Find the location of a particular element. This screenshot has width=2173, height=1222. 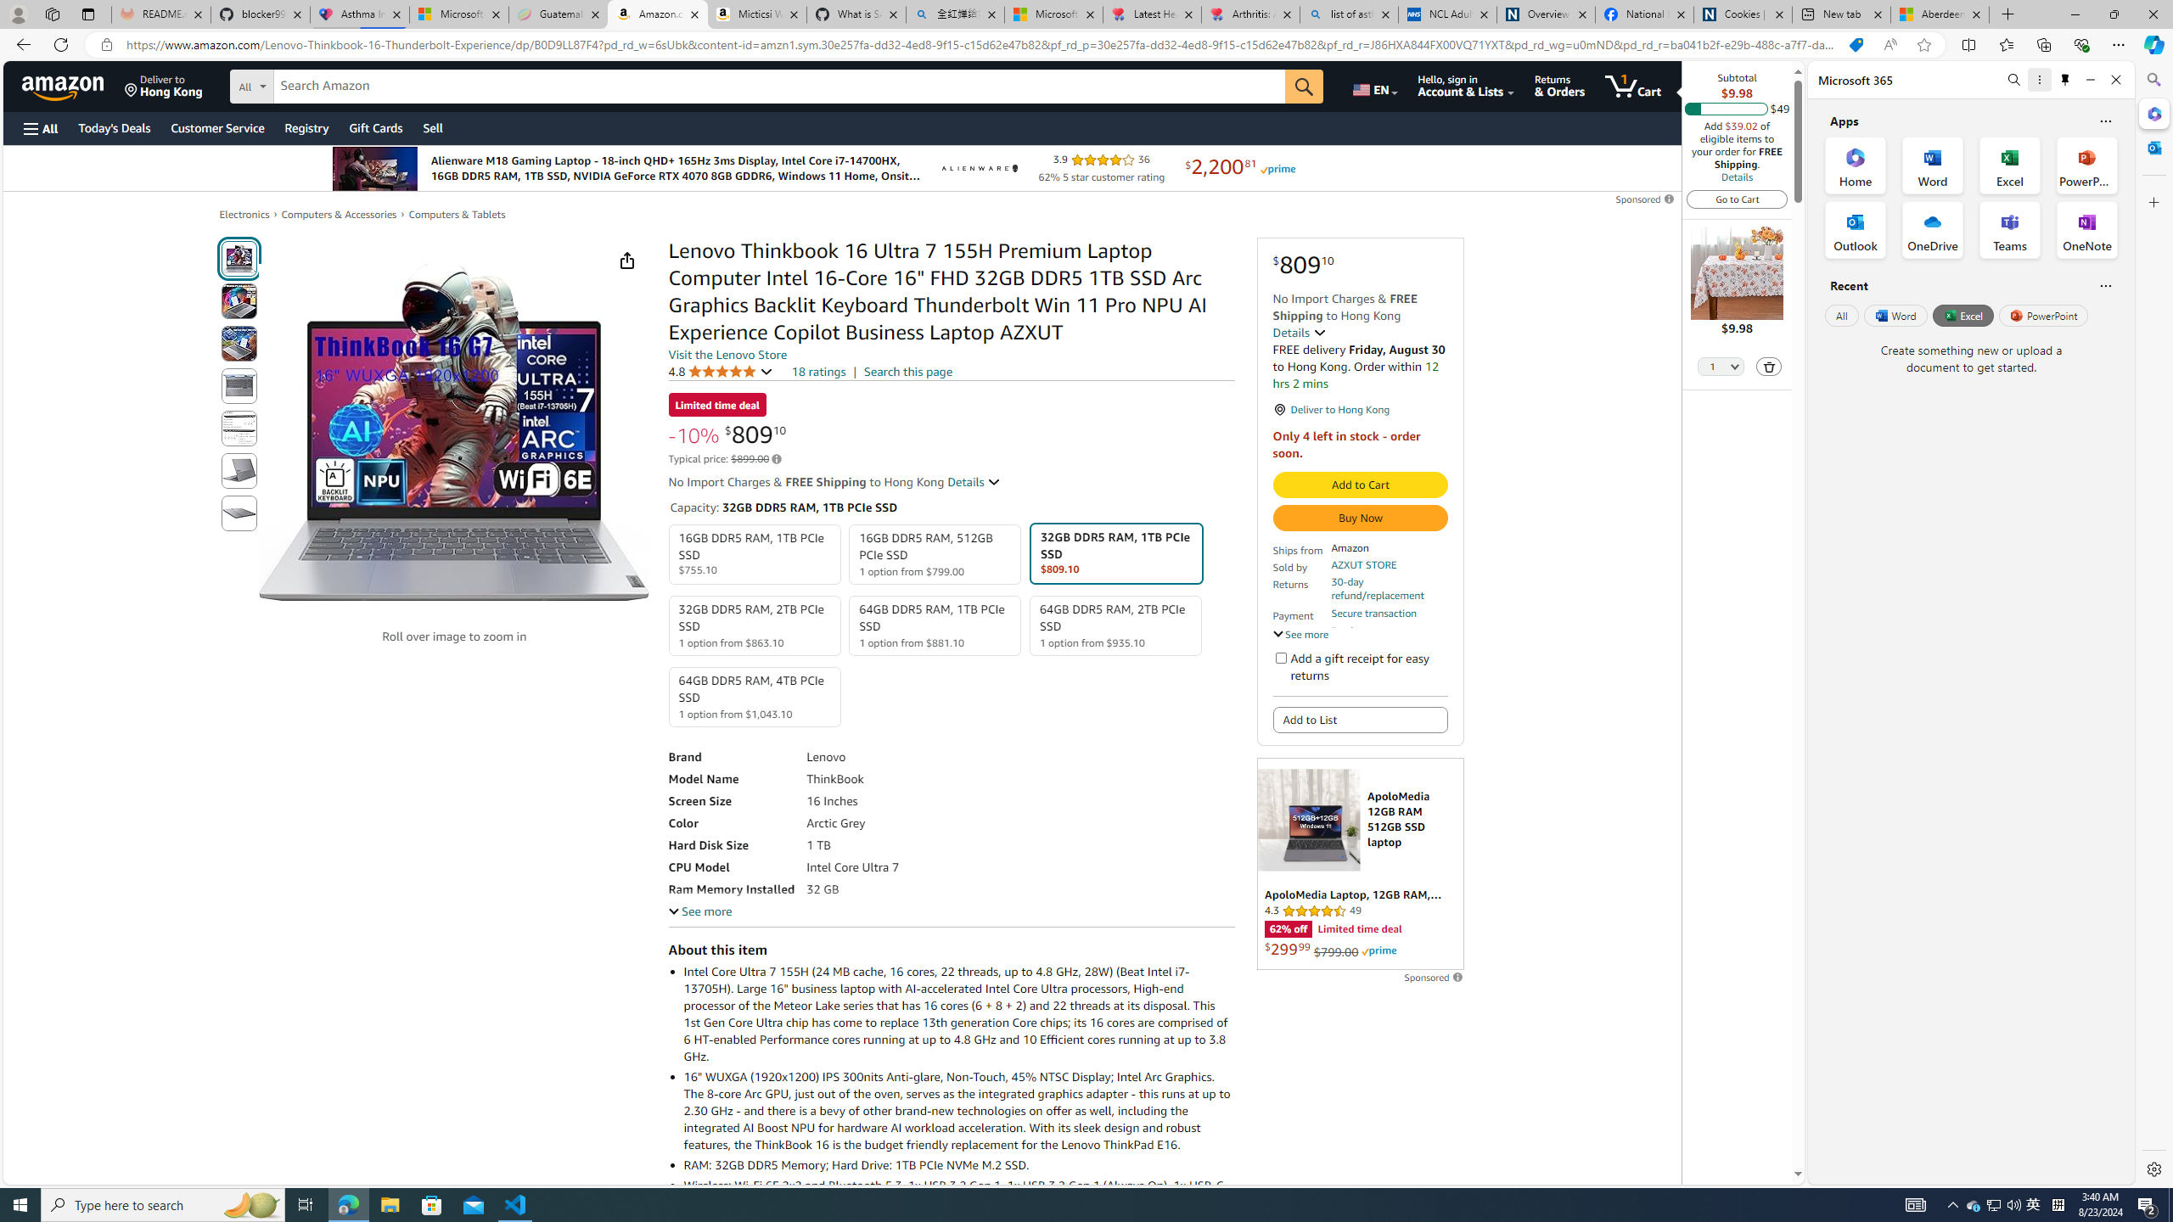

Electronics is located at coordinates (244, 215).